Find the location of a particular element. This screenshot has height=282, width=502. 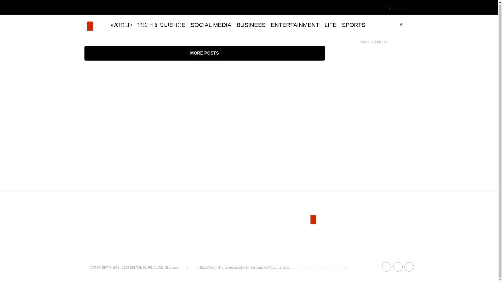

ABOUT US is located at coordinates (99, 218).